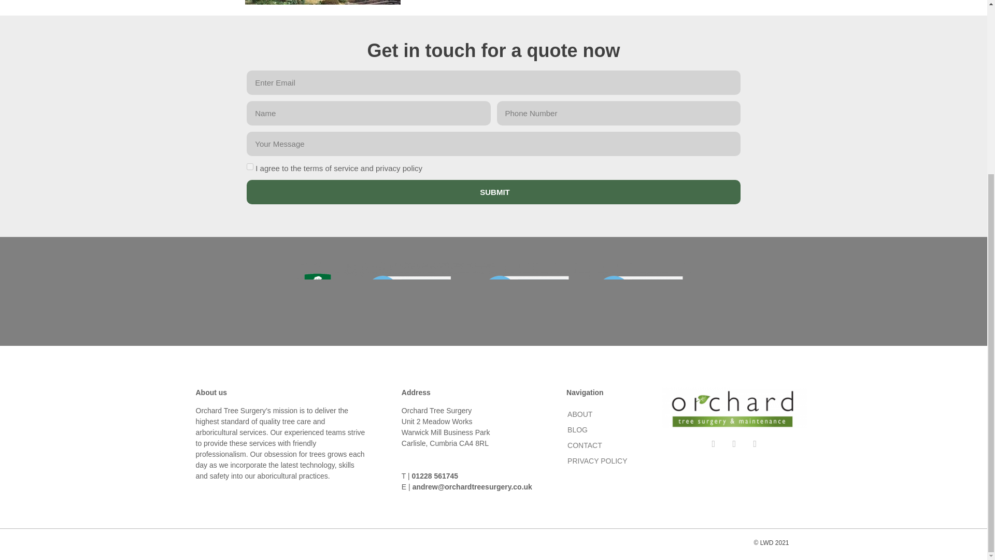  What do you see at coordinates (493, 192) in the screenshot?
I see `SUBMIT` at bounding box center [493, 192].